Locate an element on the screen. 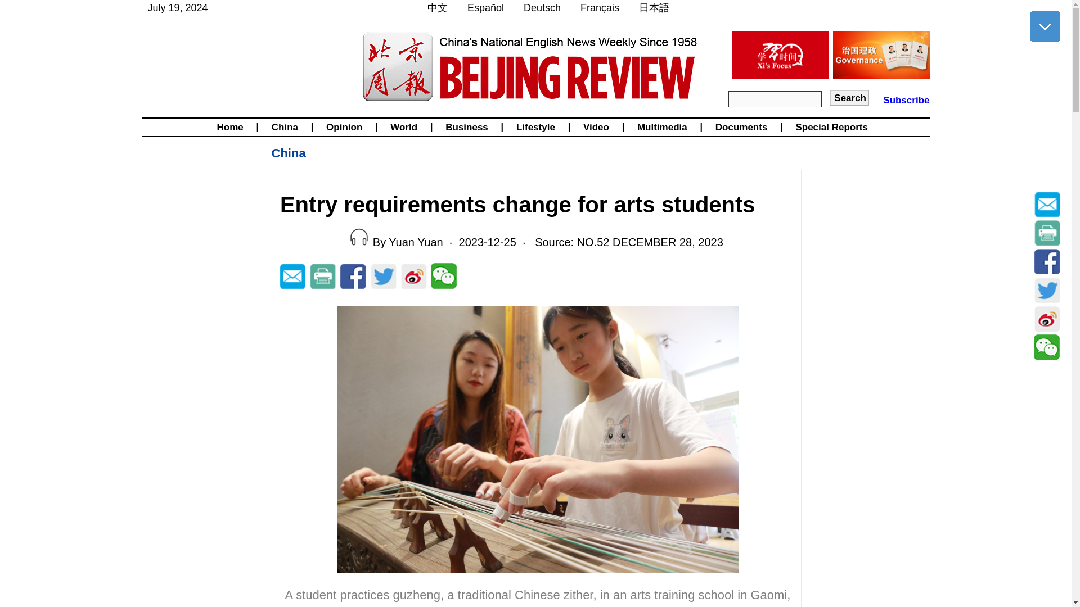 The image size is (1080, 607). World is located at coordinates (404, 127).